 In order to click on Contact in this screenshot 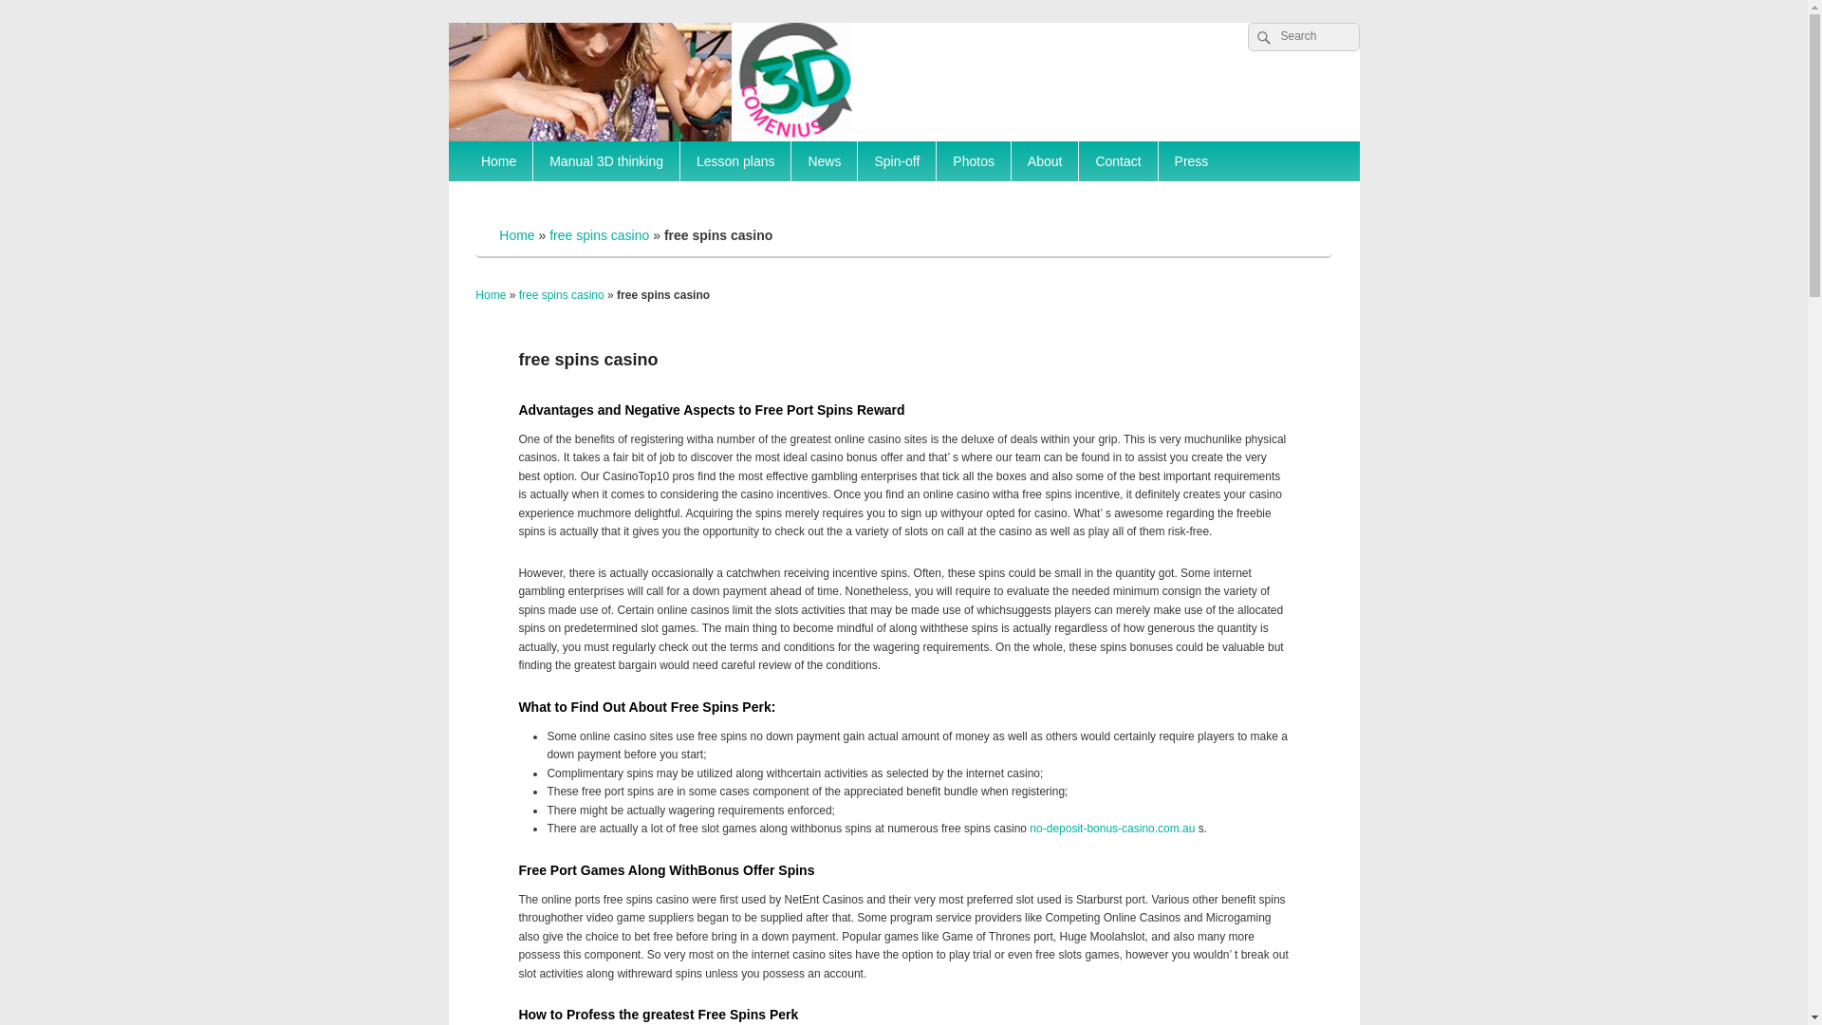, I will do `click(1118, 161)`.